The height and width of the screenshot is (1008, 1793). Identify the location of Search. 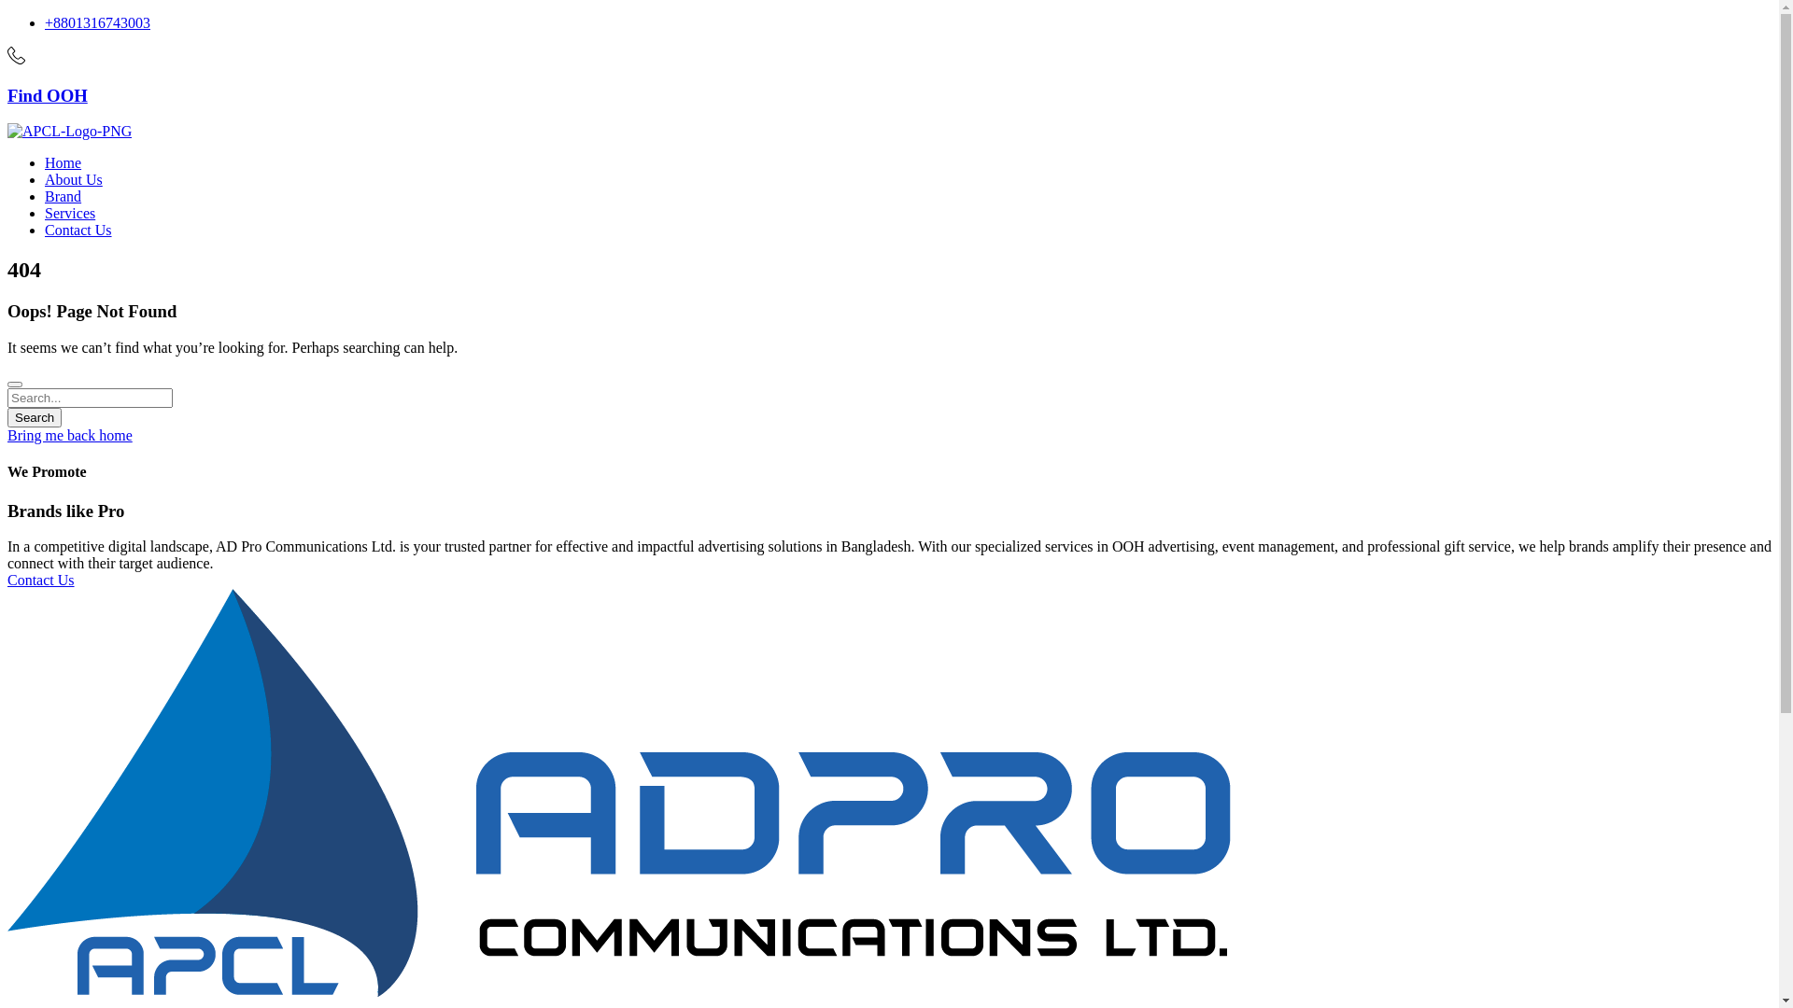
(35, 418).